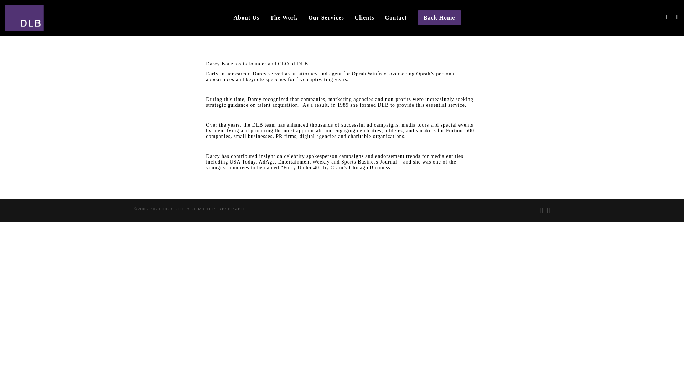 This screenshot has width=684, height=384. Describe the element at coordinates (326, 18) in the screenshot. I see `Our Services` at that location.